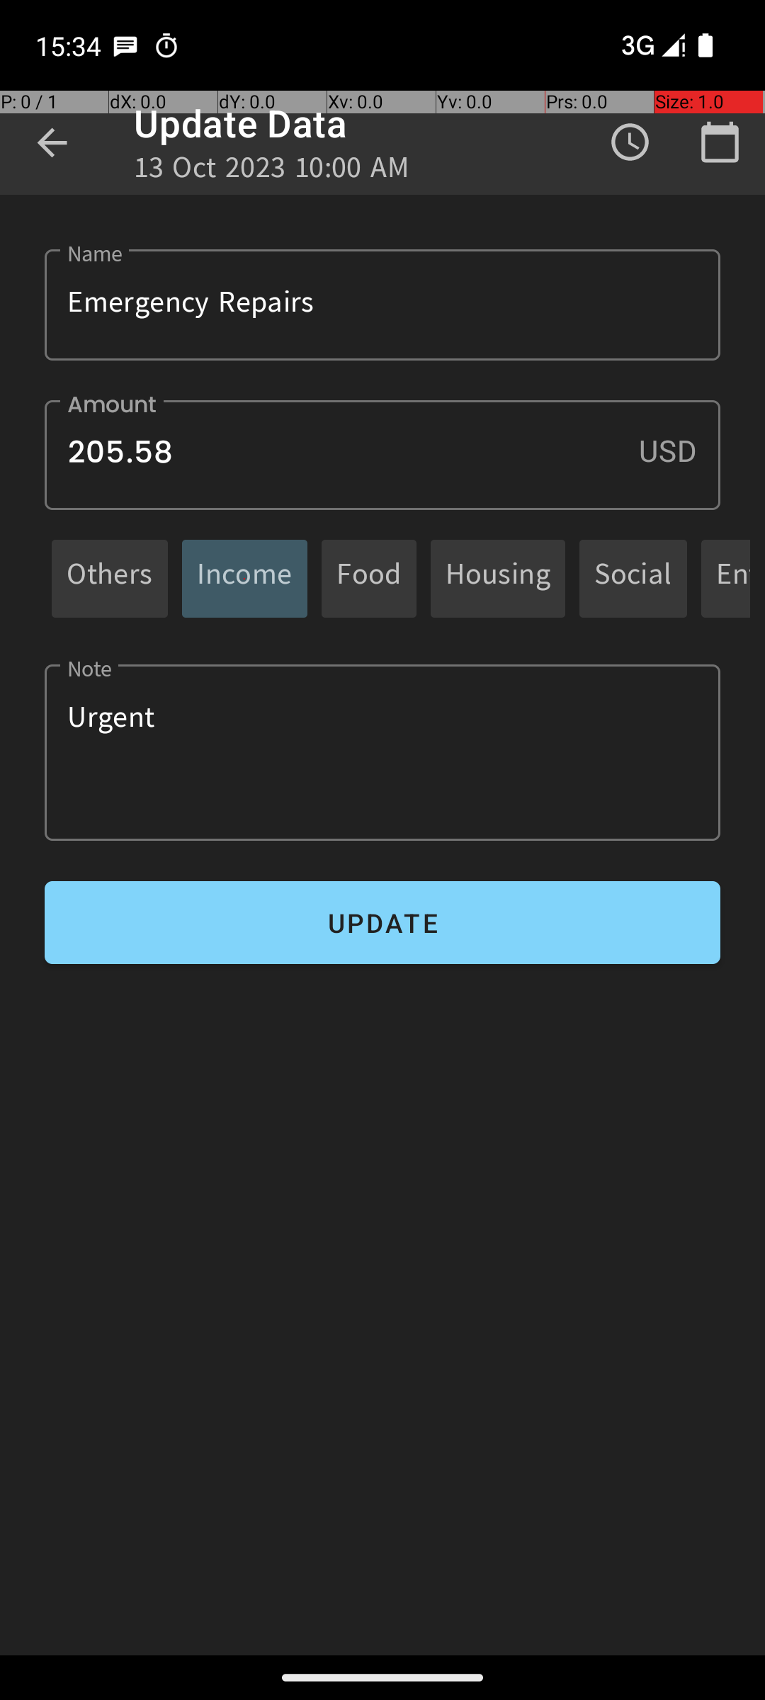  I want to click on 205.58, so click(382, 455).